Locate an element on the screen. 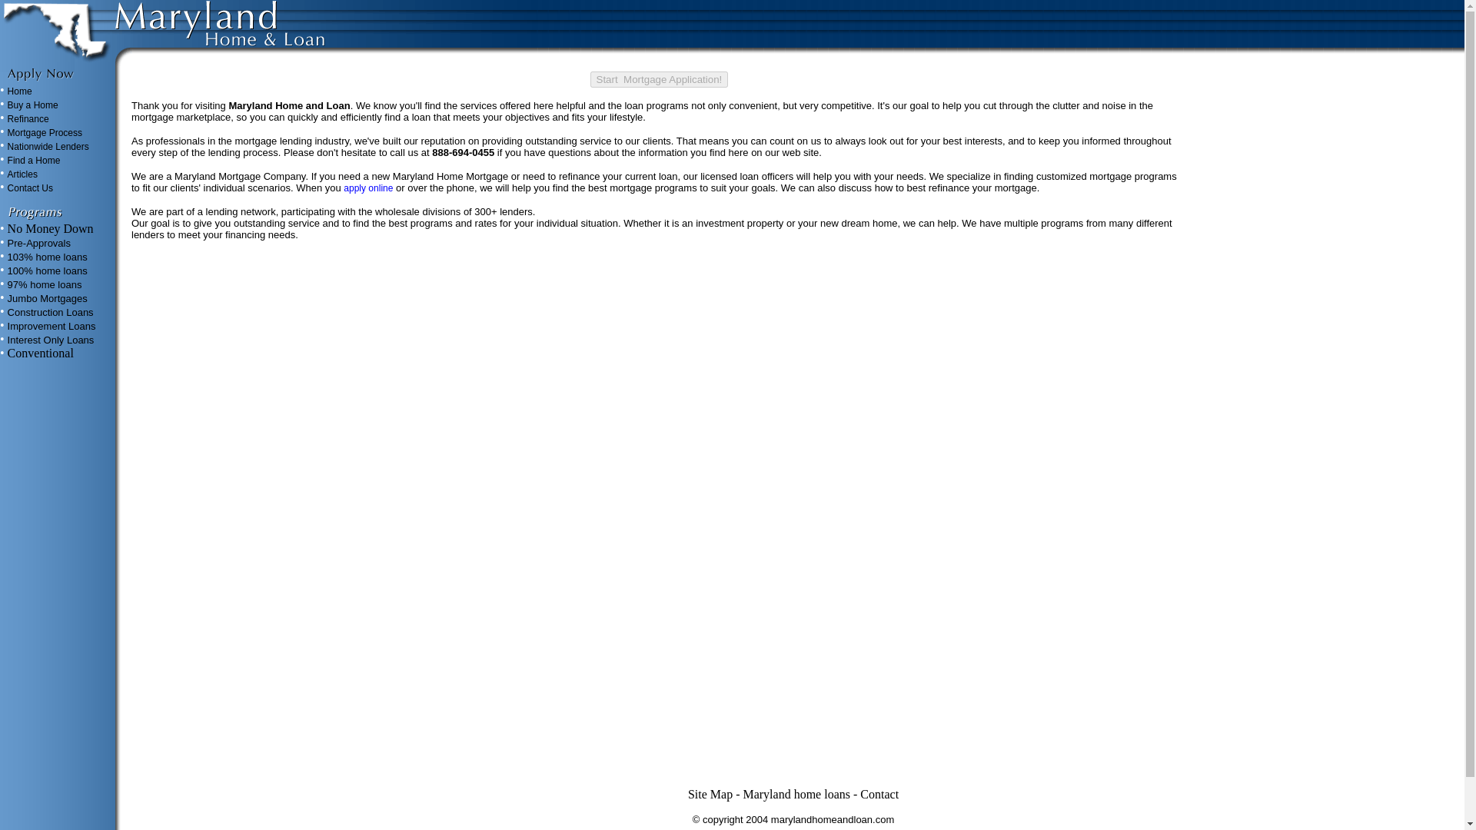  Find a Home is located at coordinates (34, 160).